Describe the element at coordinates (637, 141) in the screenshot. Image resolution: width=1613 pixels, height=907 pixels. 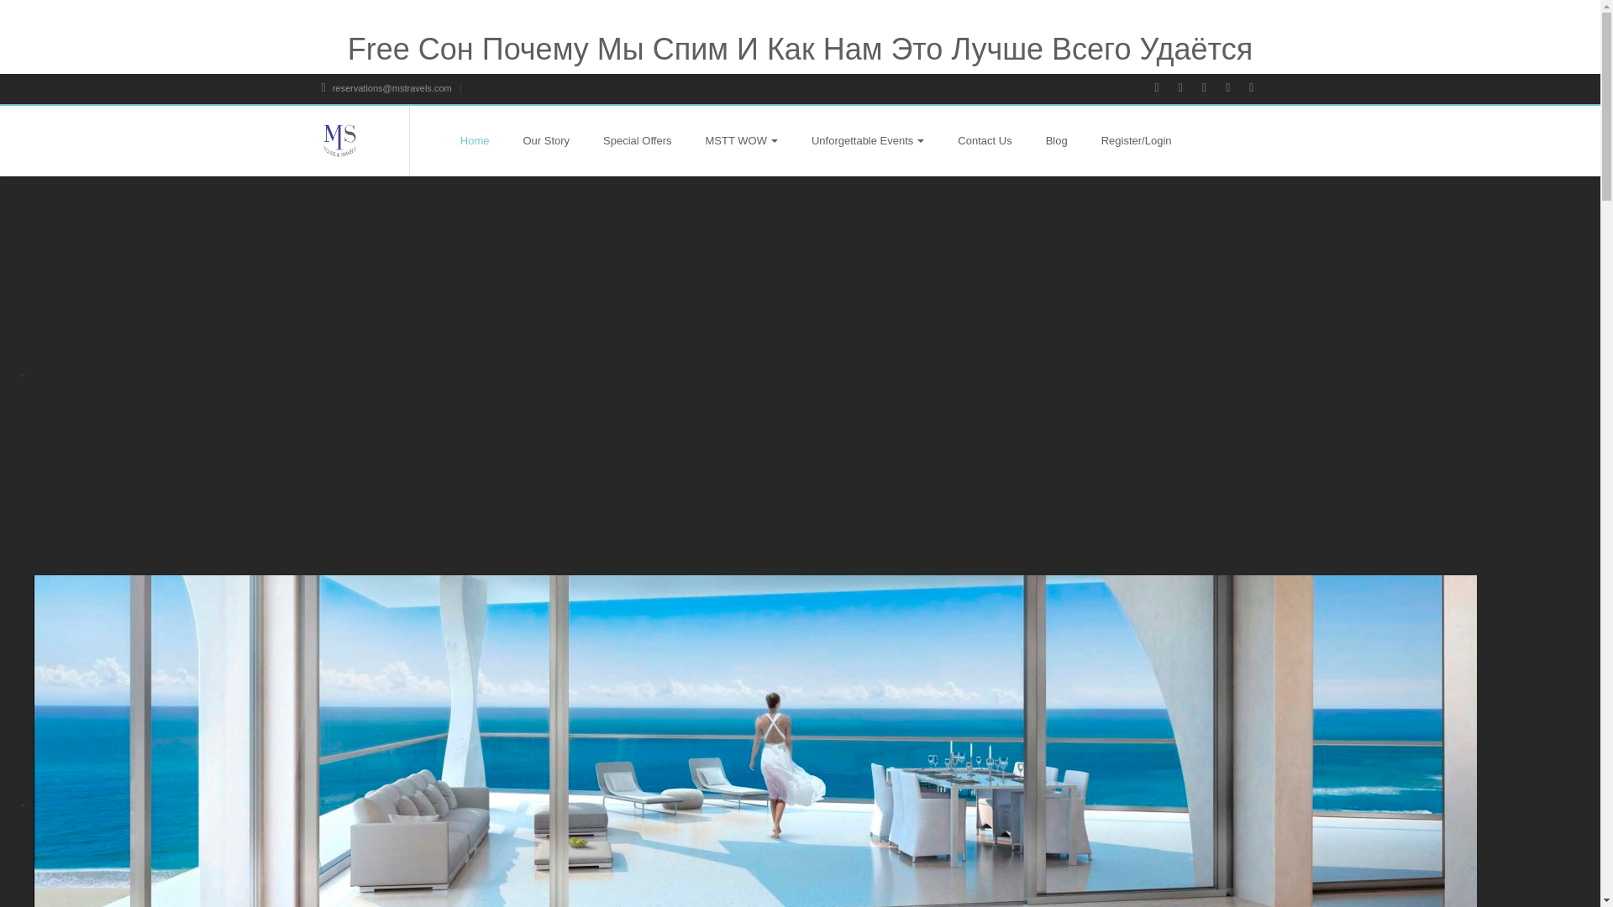
I see `Special Offers` at that location.